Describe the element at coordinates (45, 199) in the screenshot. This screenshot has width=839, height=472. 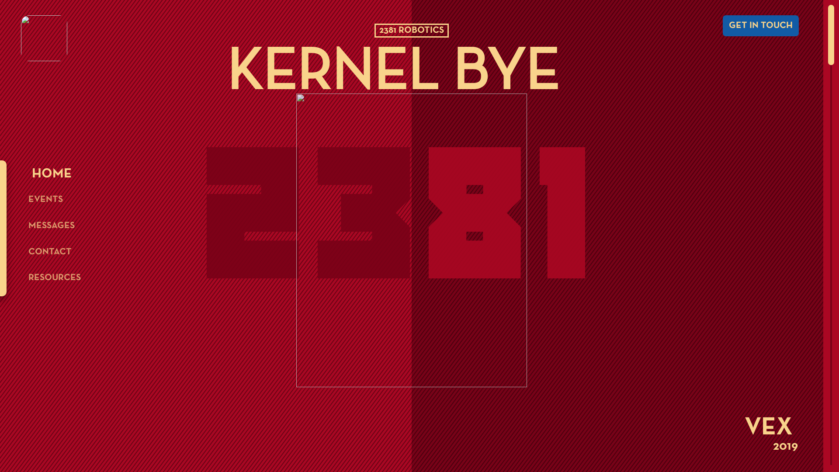
I see `EVENTS` at that location.